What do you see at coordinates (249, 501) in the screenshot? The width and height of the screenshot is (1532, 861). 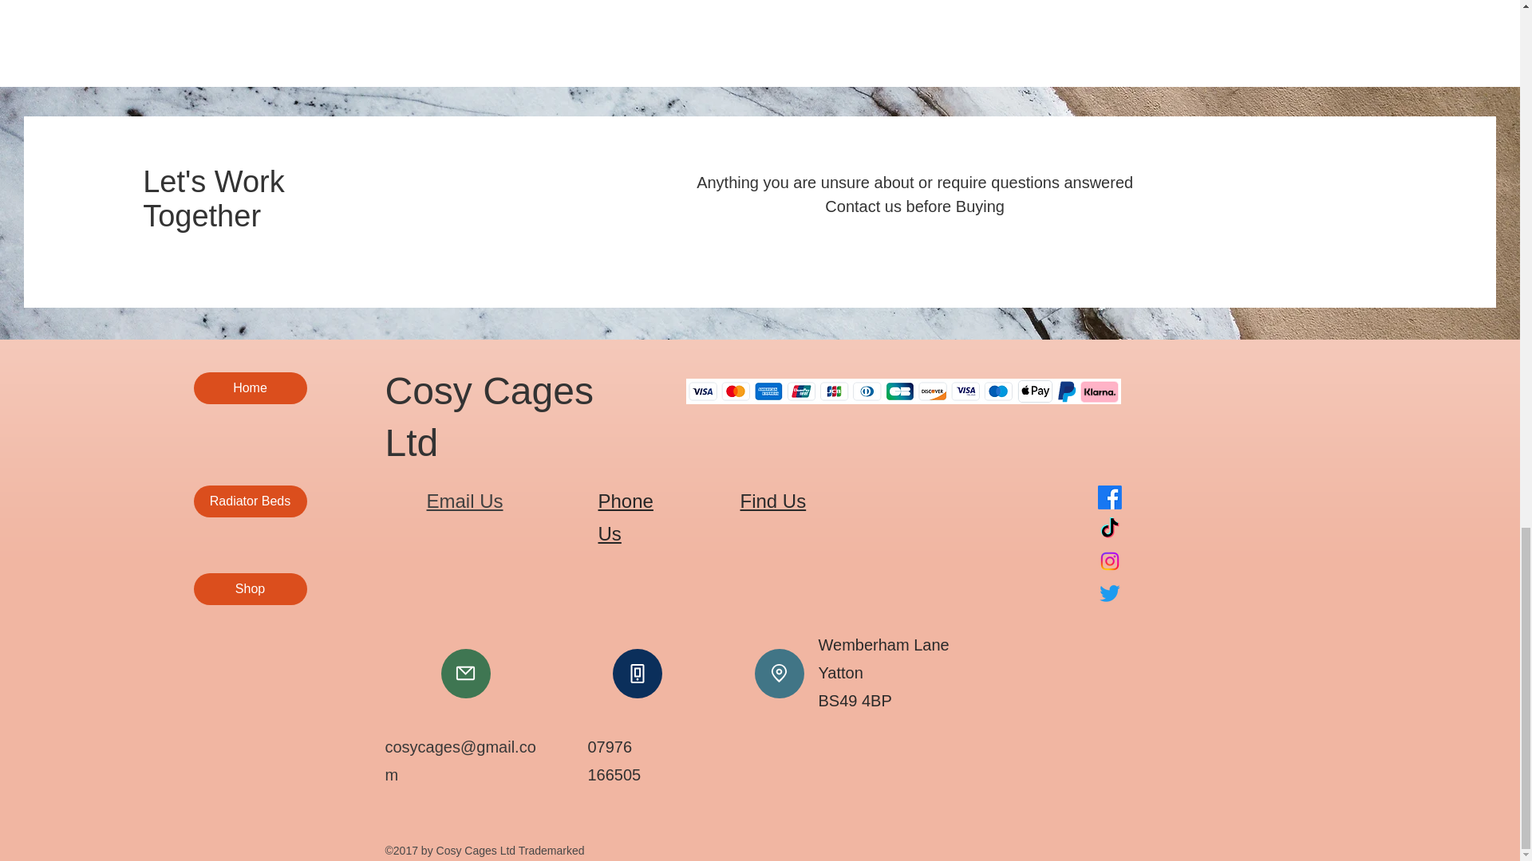 I see `Radiator Beds` at bounding box center [249, 501].